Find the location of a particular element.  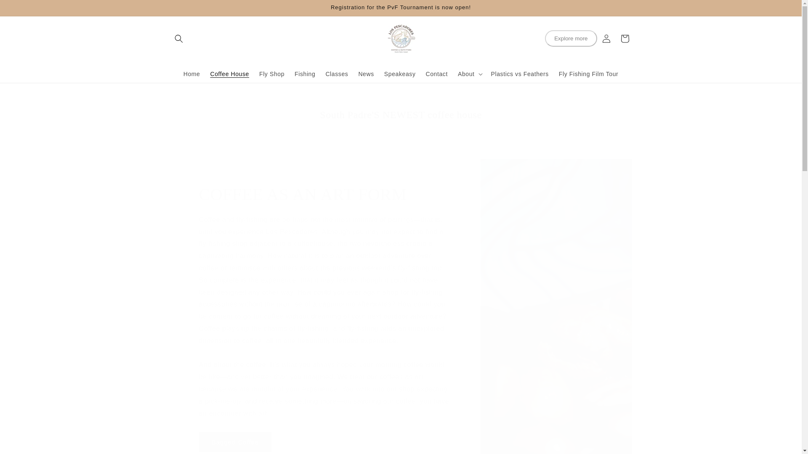

Classes is located at coordinates (337, 73).